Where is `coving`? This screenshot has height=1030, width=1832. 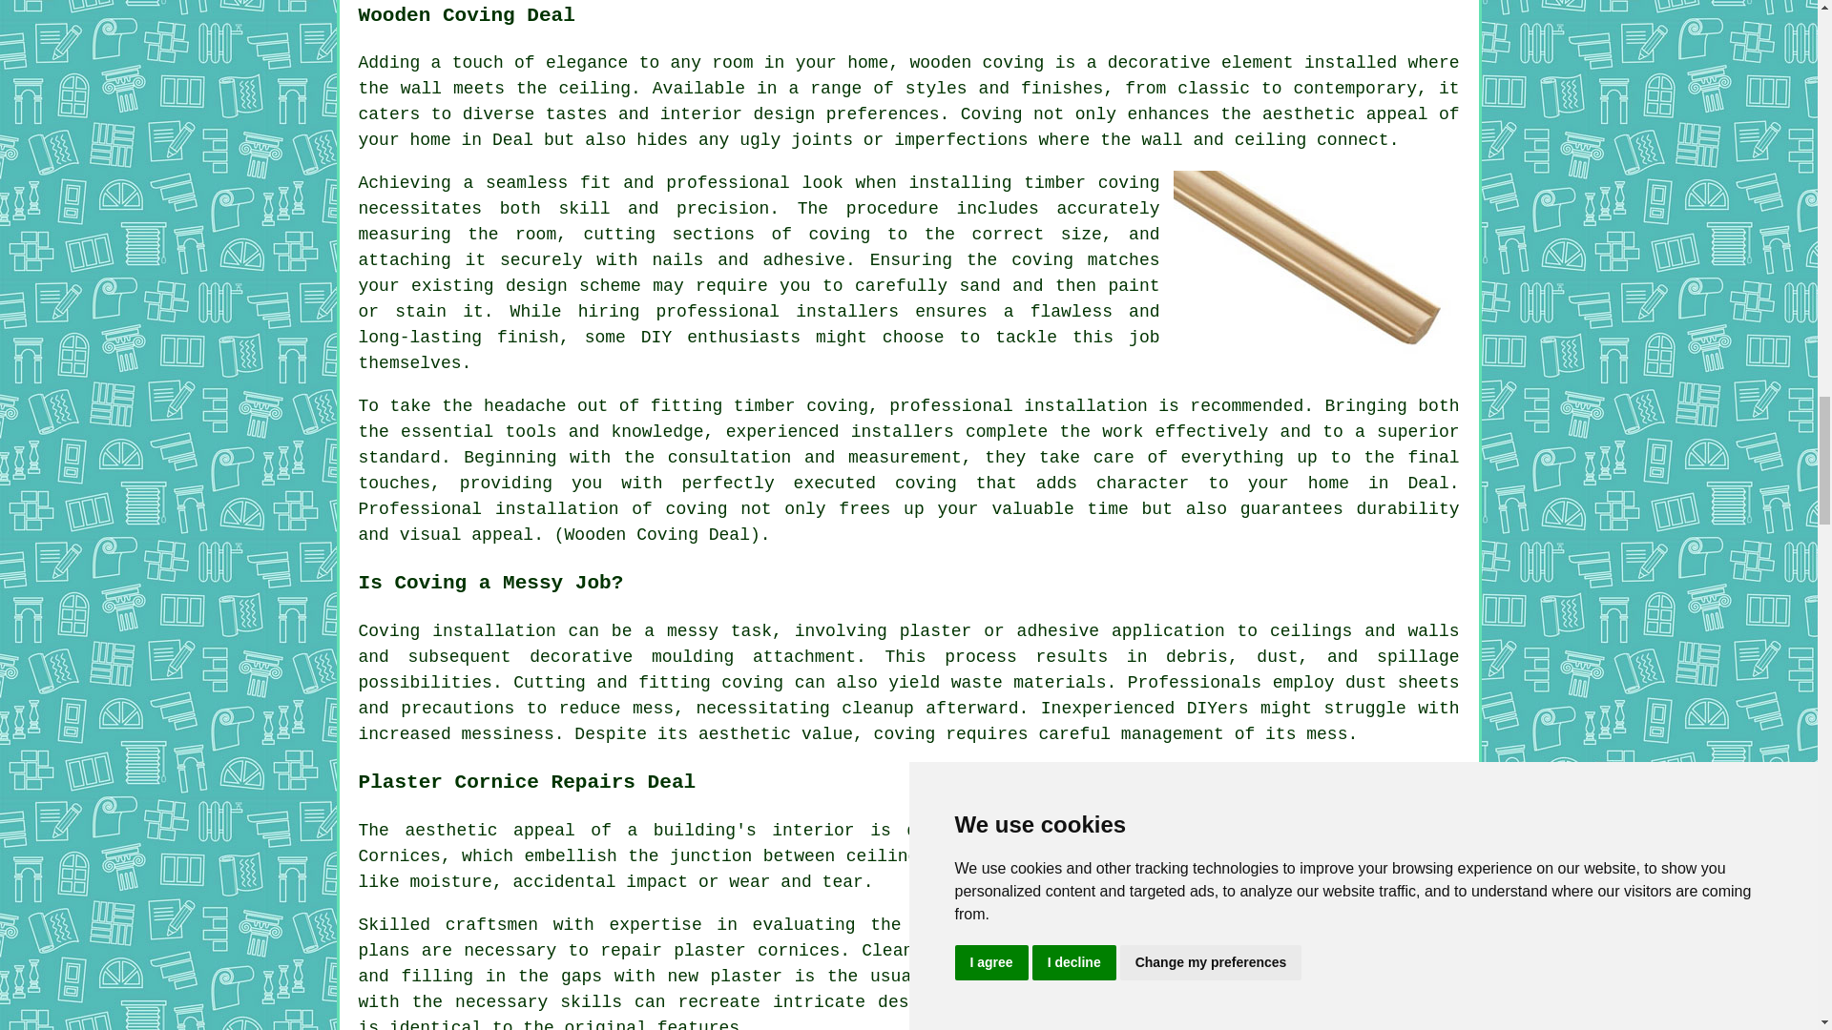
coving is located at coordinates (837, 406).